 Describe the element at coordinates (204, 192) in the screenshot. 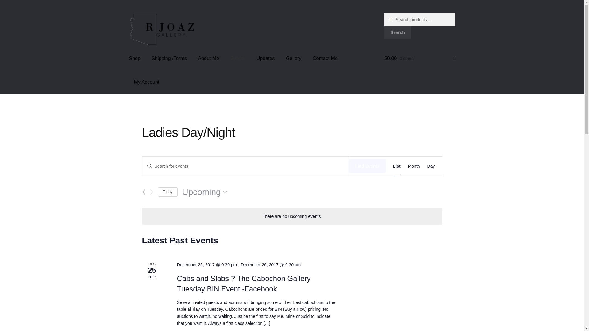

I see `Click to toggle datepicker` at that location.